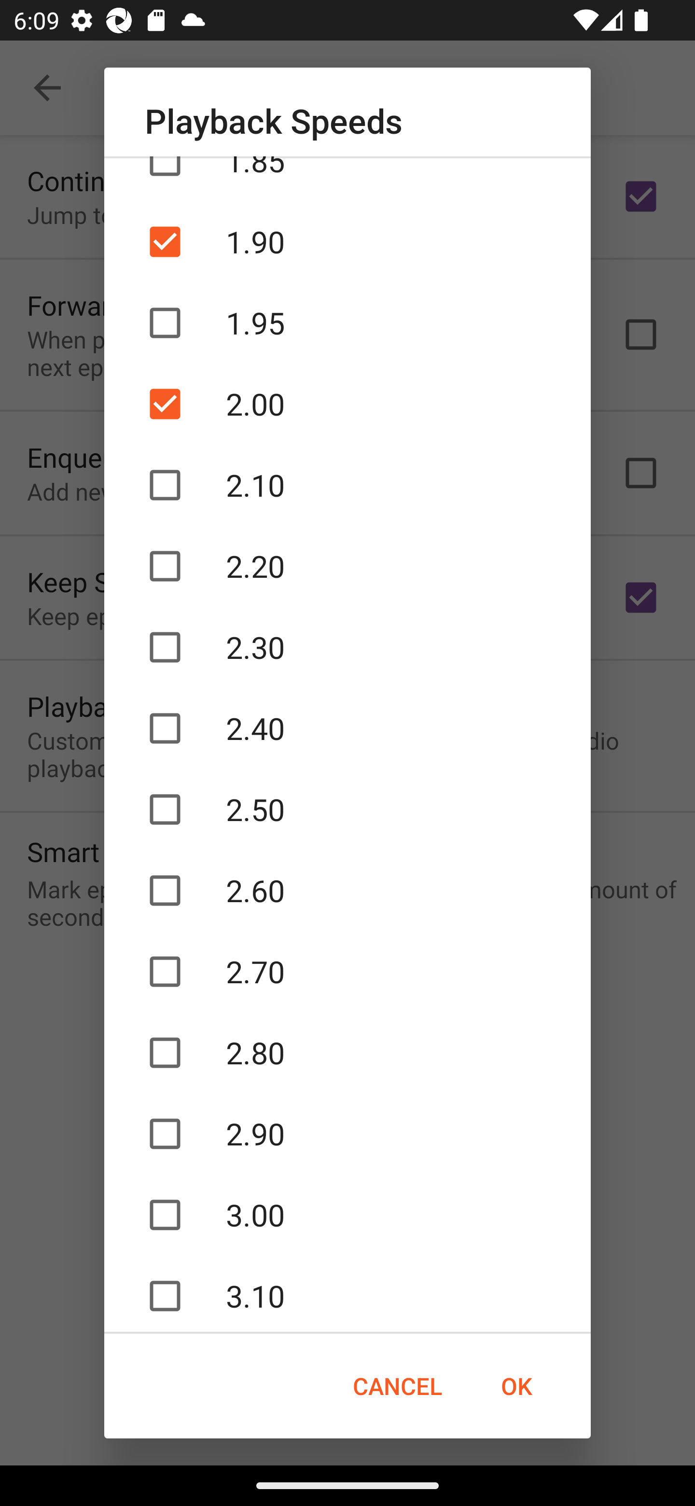  What do you see at coordinates (347, 242) in the screenshot?
I see `1.90` at bounding box center [347, 242].